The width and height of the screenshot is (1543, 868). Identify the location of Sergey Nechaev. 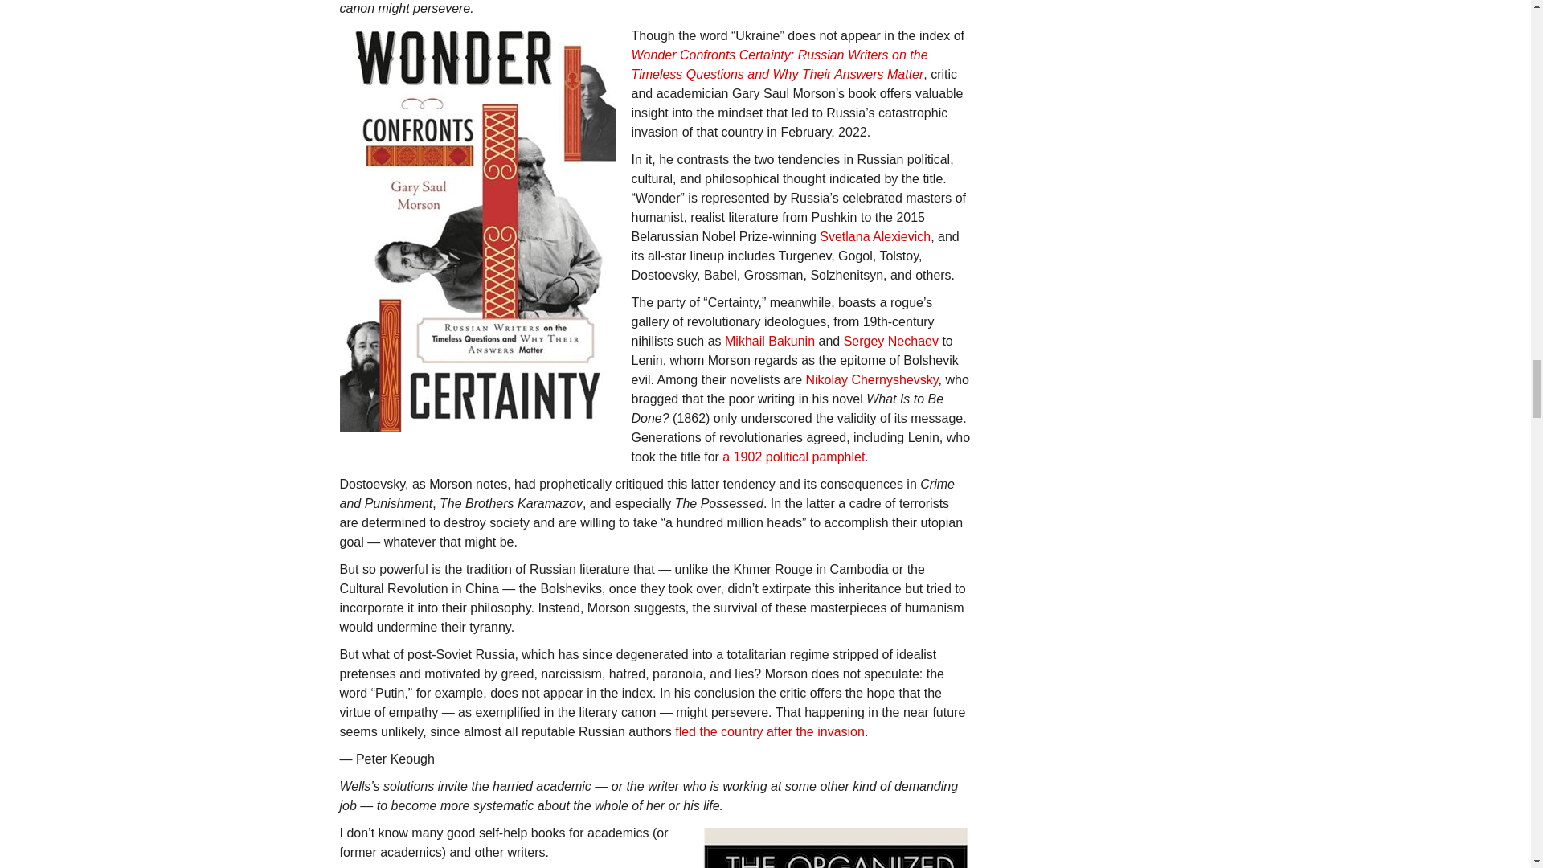
(890, 341).